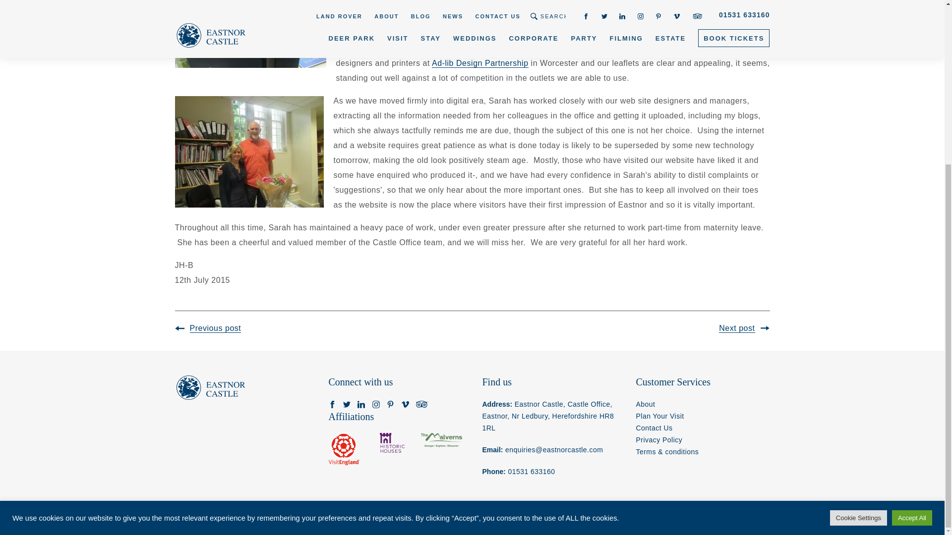 Image resolution: width=952 pixels, height=535 pixels. I want to click on twitter, so click(346, 404).